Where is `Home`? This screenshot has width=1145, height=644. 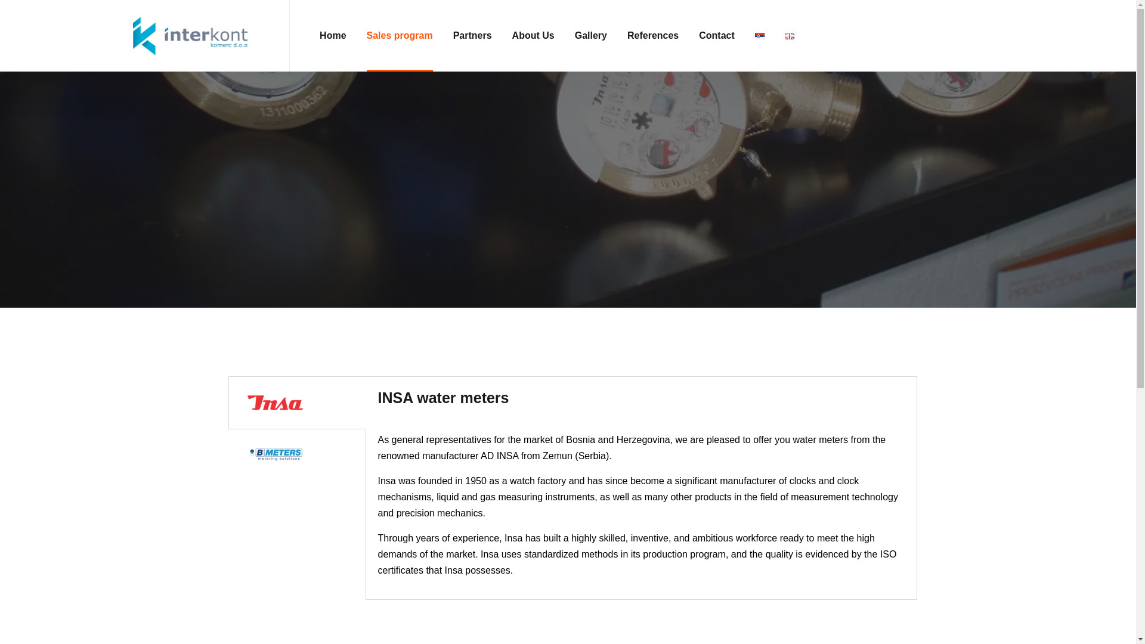
Home is located at coordinates (333, 36).